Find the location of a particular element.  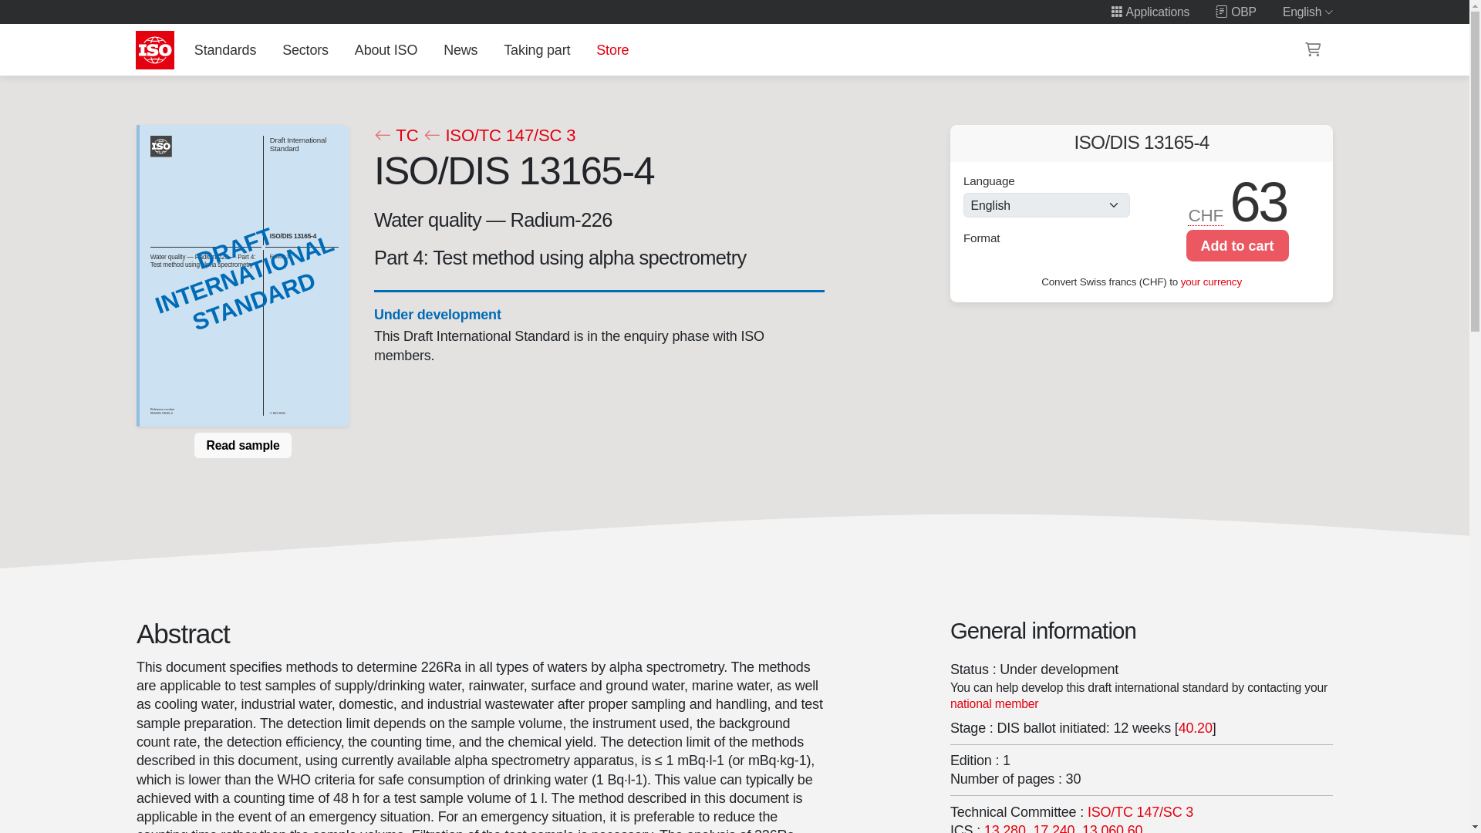

17.240 is located at coordinates (1054, 828).